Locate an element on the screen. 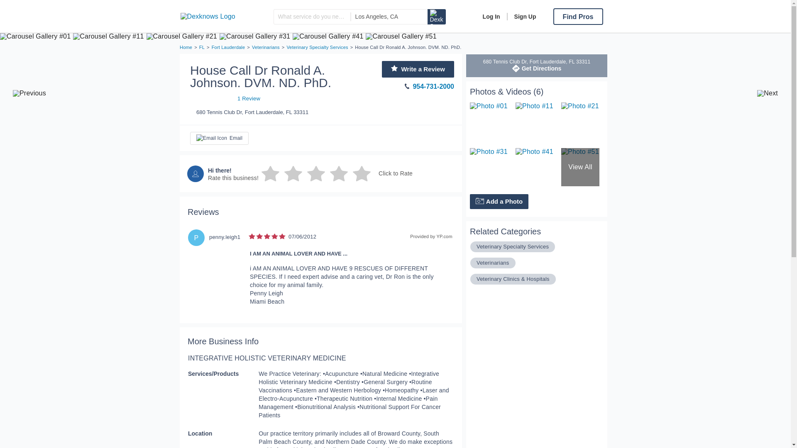  Add a Photo is located at coordinates (499, 202).